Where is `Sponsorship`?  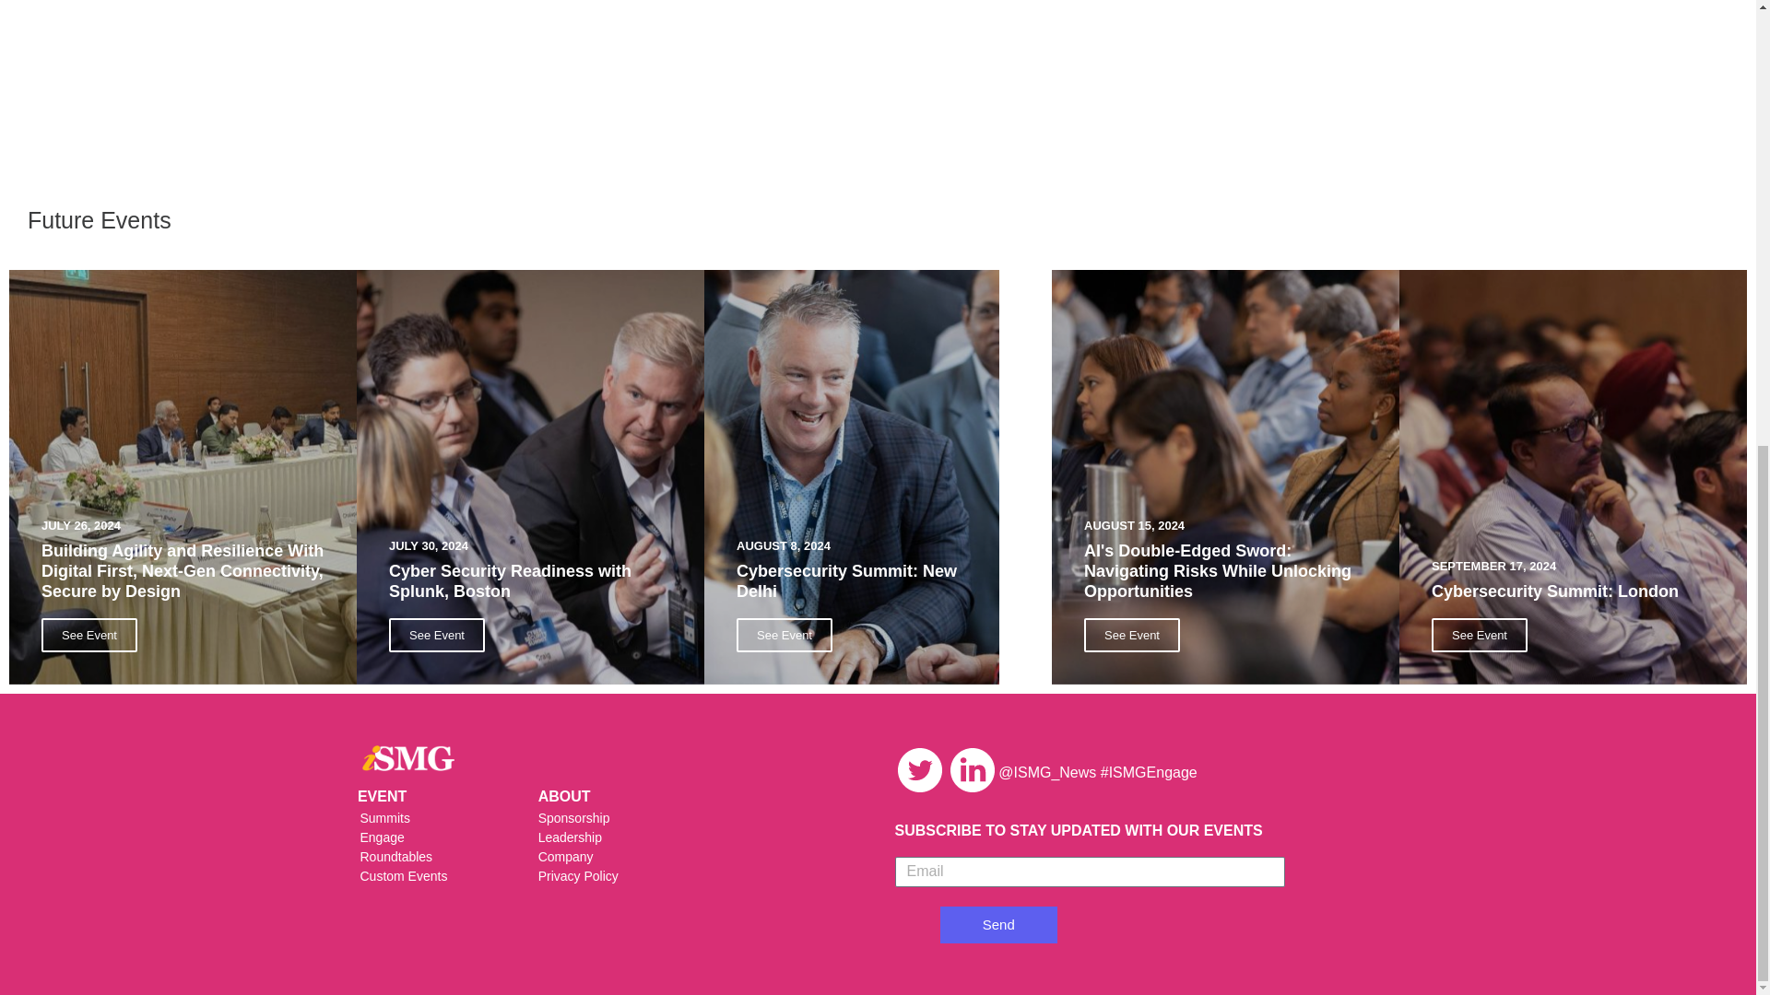 Sponsorship is located at coordinates (691, 818).